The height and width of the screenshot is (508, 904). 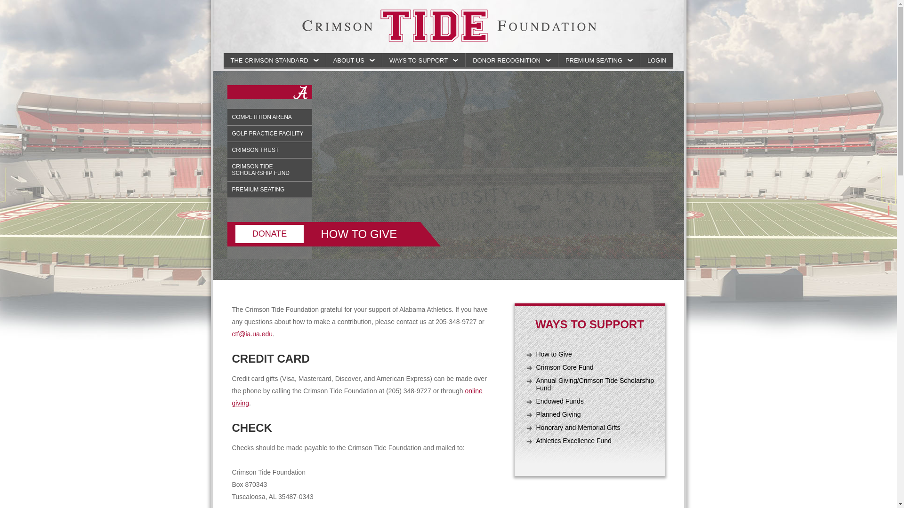 I want to click on DONOR RECOGNITION, so click(x=512, y=60).